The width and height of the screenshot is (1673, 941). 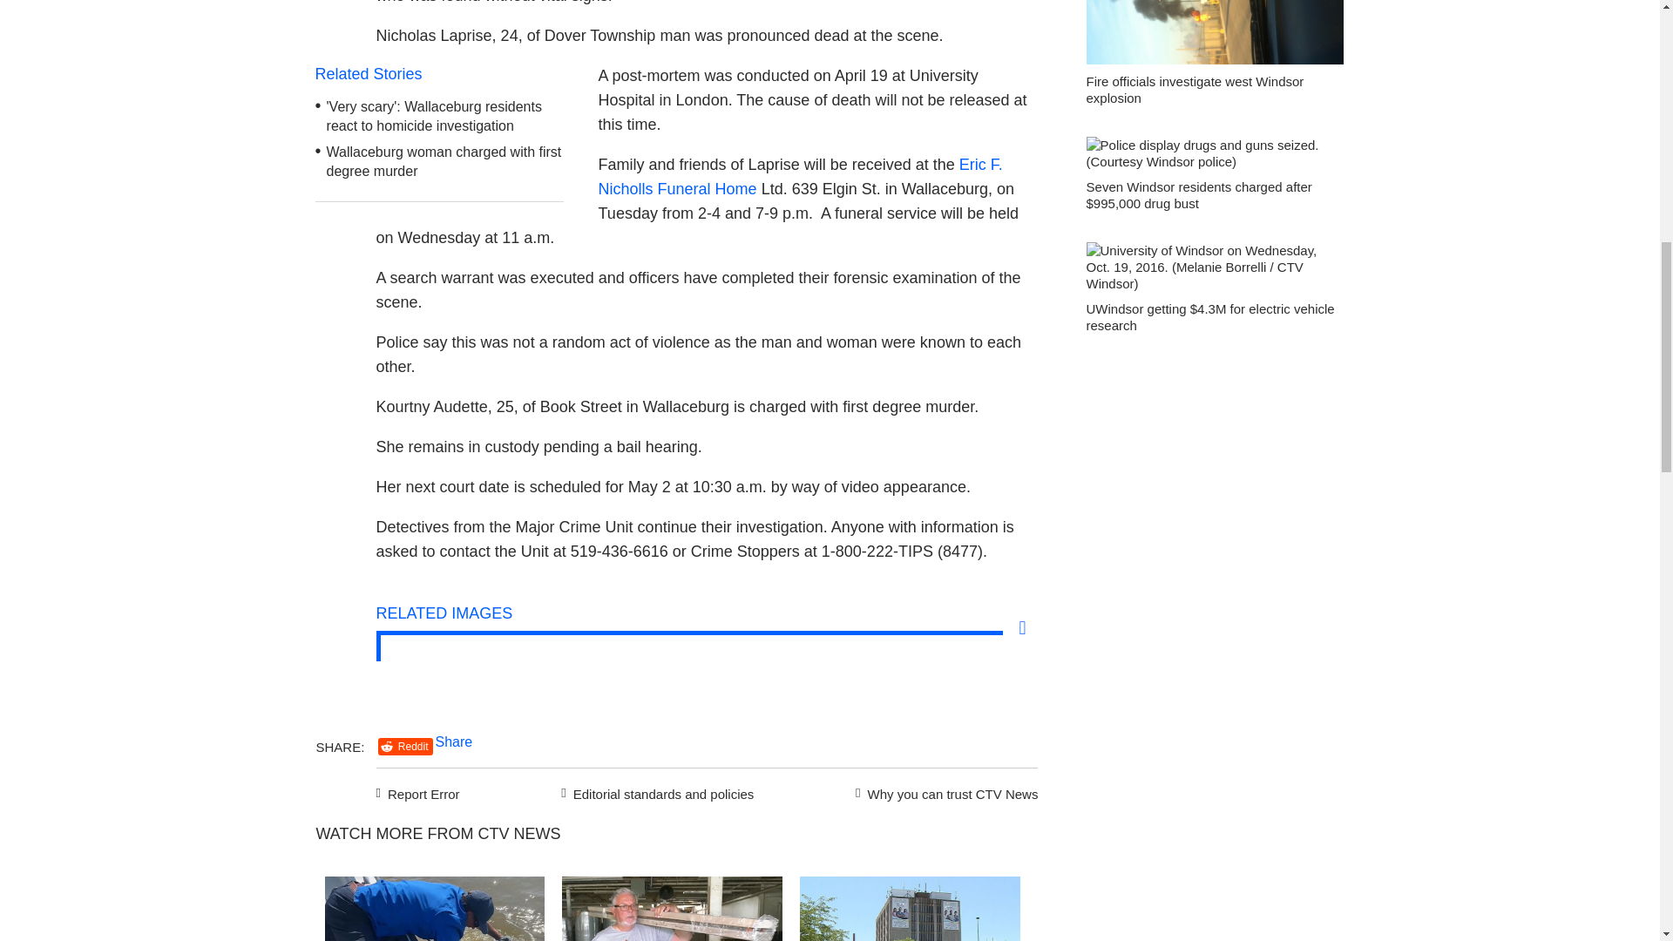 What do you see at coordinates (434, 908) in the screenshot?
I see `false` at bounding box center [434, 908].